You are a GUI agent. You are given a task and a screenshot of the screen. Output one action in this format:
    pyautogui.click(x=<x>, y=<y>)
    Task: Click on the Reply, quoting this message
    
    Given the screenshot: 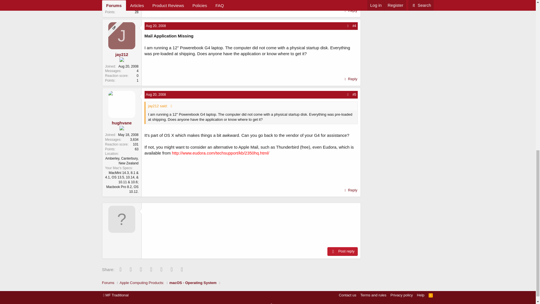 What is the action you would take?
    pyautogui.click(x=350, y=10)
    